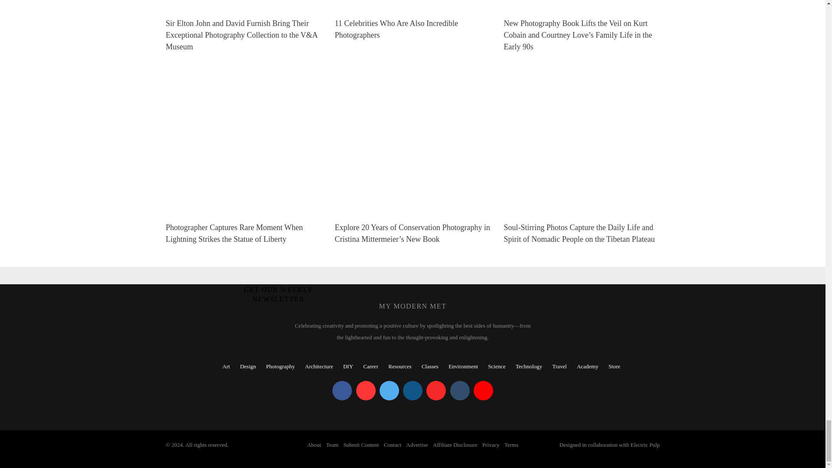 This screenshot has width=832, height=468. I want to click on My Modern Met on Tumblr, so click(459, 391).